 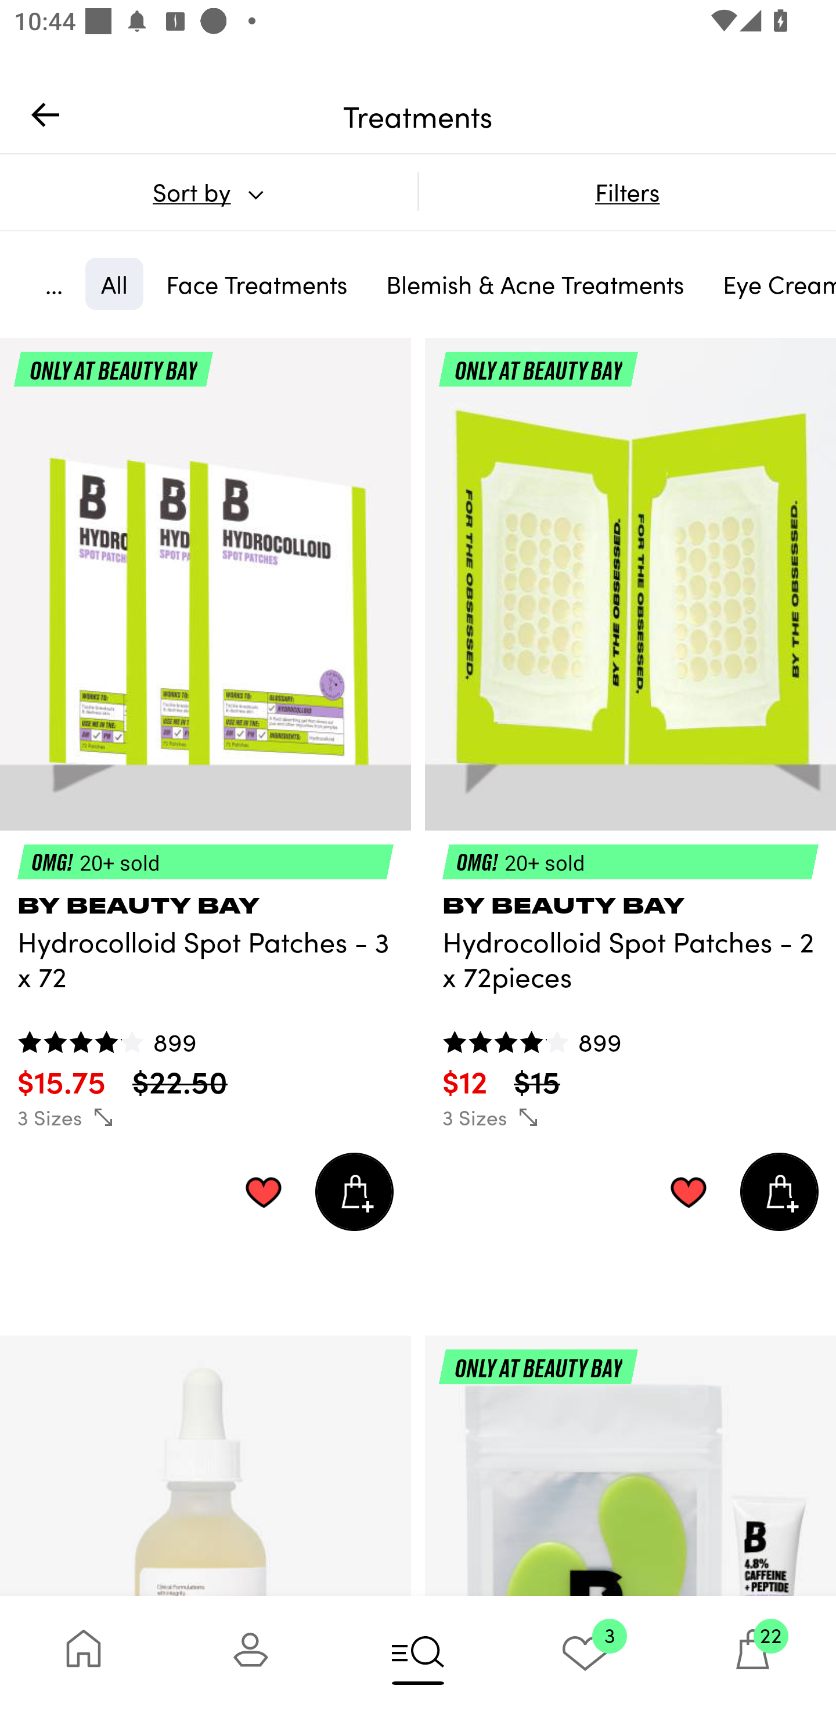 What do you see at coordinates (257, 283) in the screenshot?
I see `Face Treatments` at bounding box center [257, 283].